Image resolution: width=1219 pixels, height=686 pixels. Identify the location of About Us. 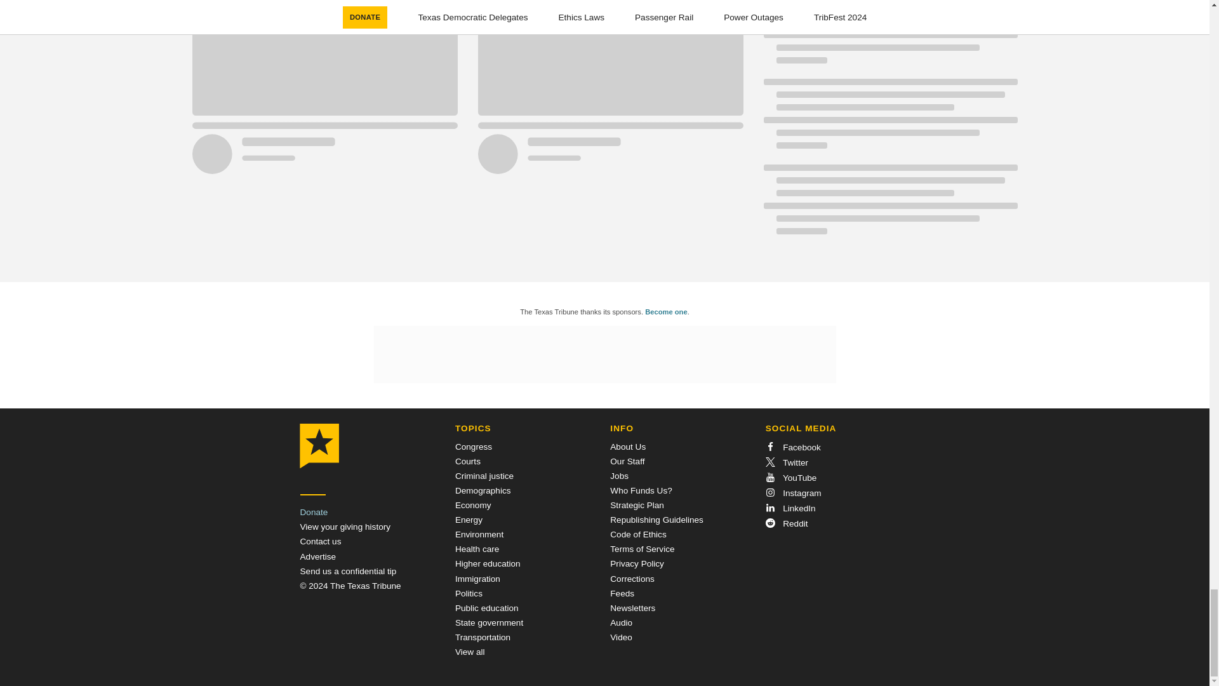
(628, 446).